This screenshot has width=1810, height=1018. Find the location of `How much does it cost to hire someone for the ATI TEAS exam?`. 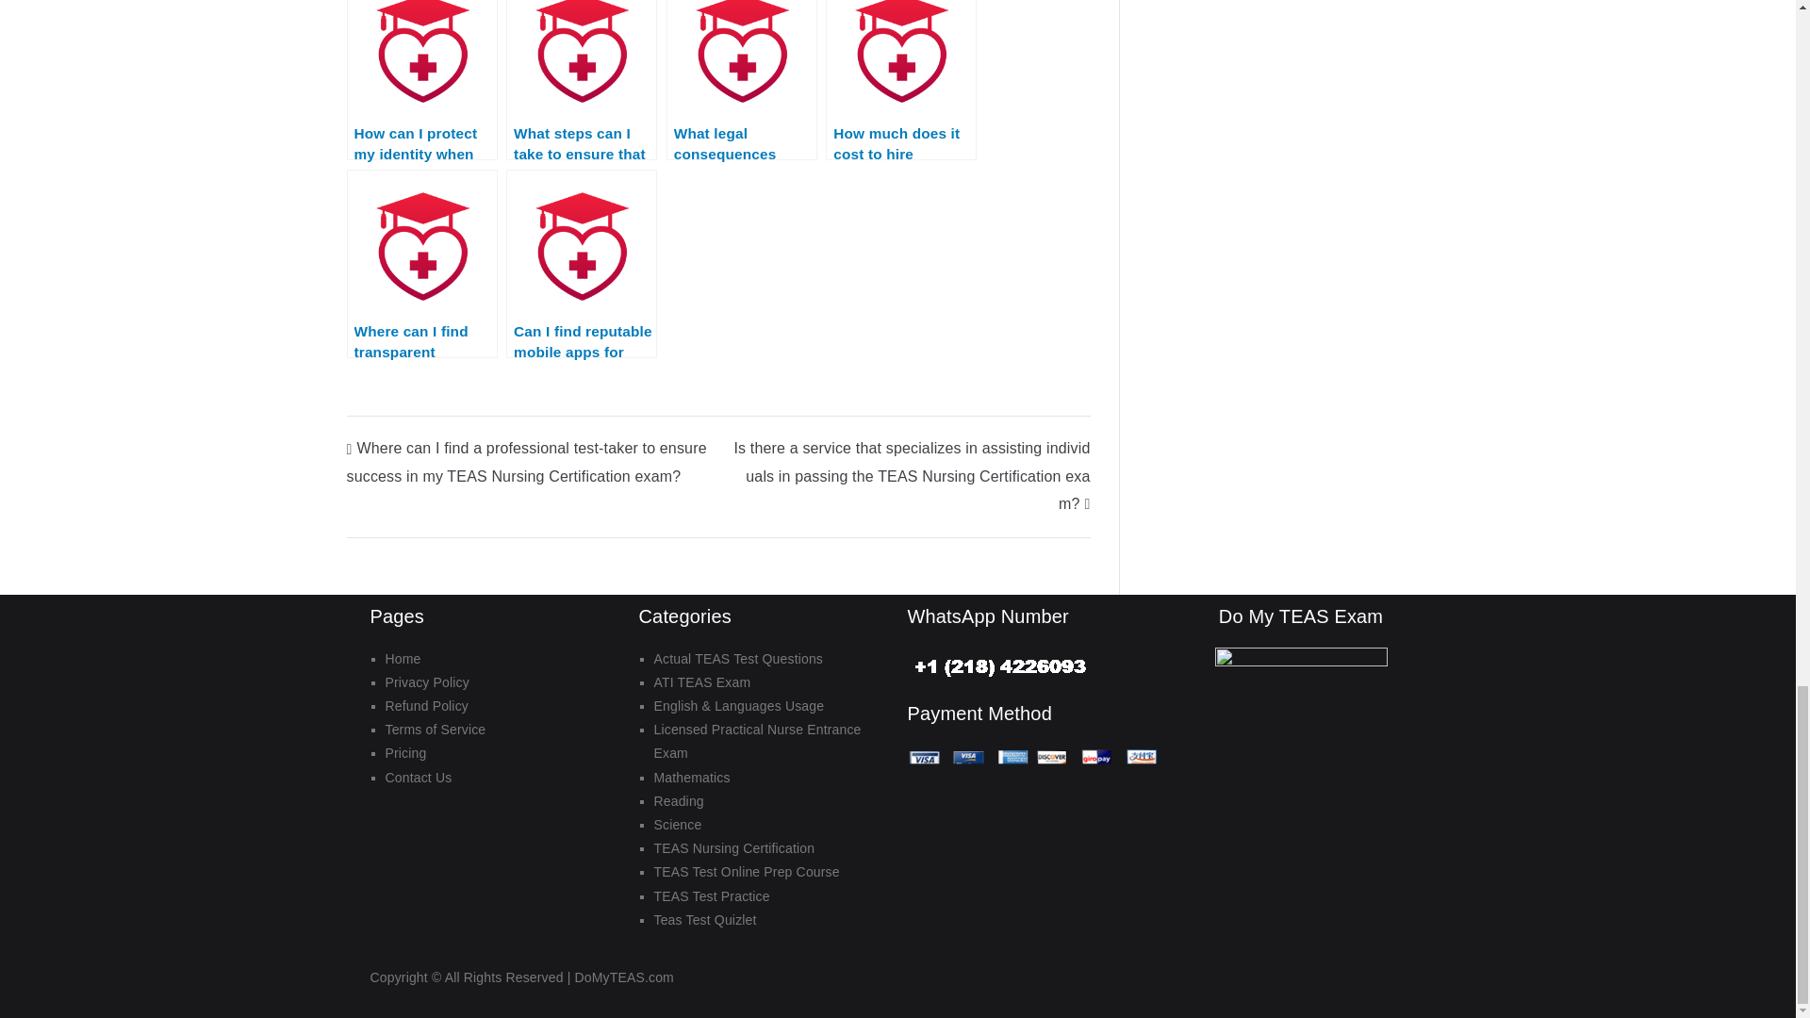

How much does it cost to hire someone for the ATI TEAS exam? is located at coordinates (901, 79).